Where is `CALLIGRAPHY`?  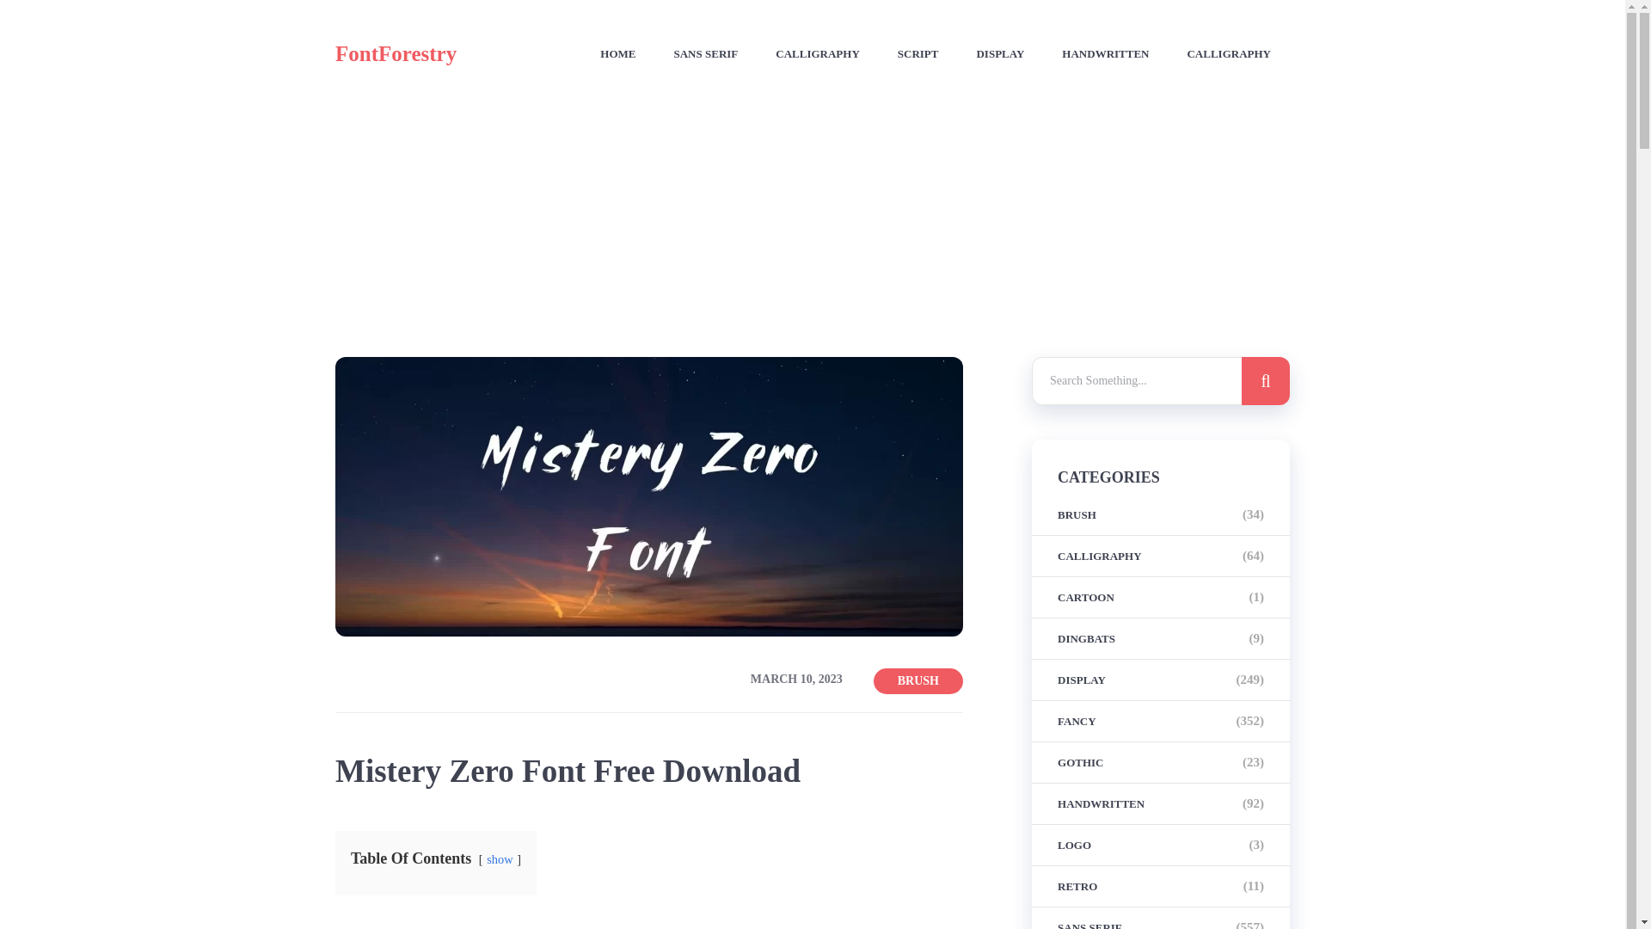
CALLIGRAPHY is located at coordinates (818, 54).